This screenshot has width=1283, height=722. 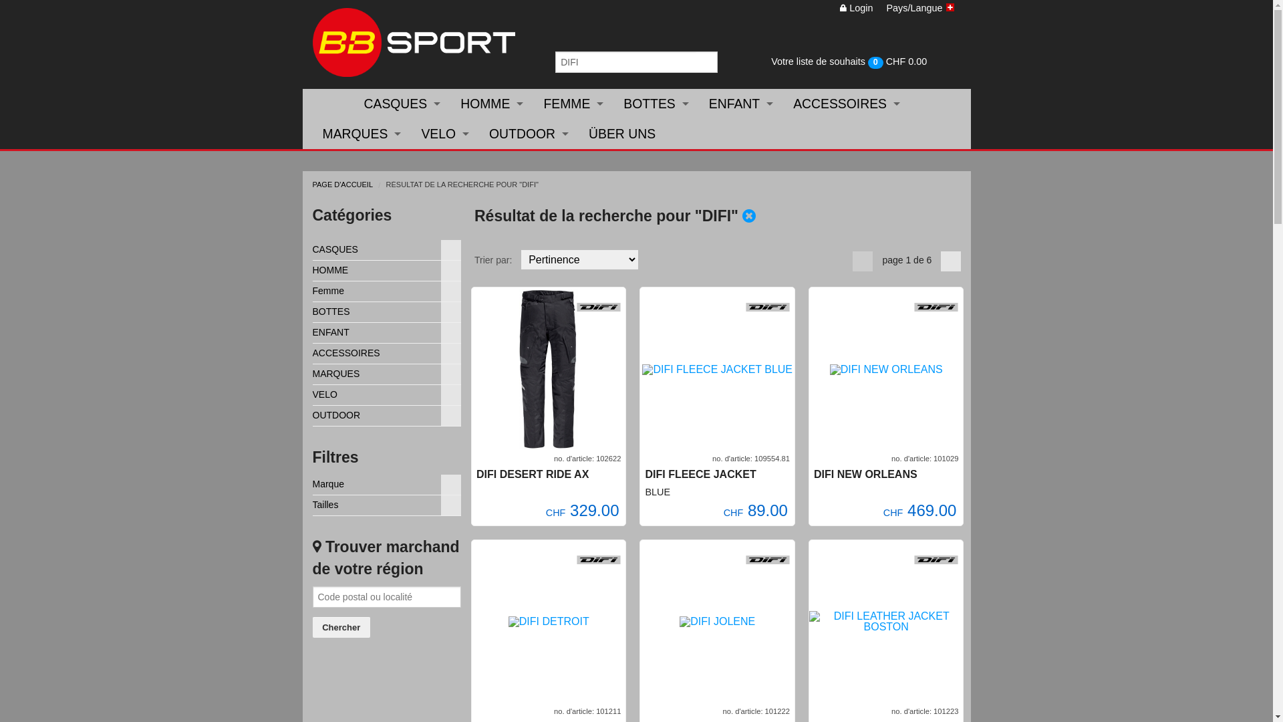 I want to click on DIFI FLEECE JACKET BLUE (109554.81), so click(x=718, y=370).